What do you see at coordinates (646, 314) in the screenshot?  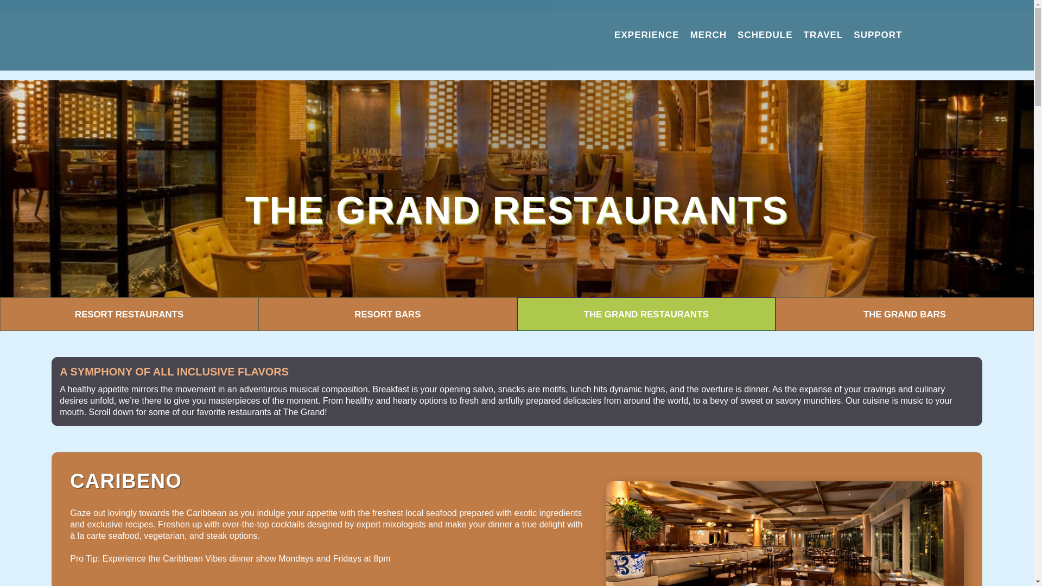 I see `THE GRAND RESTAURANTS` at bounding box center [646, 314].